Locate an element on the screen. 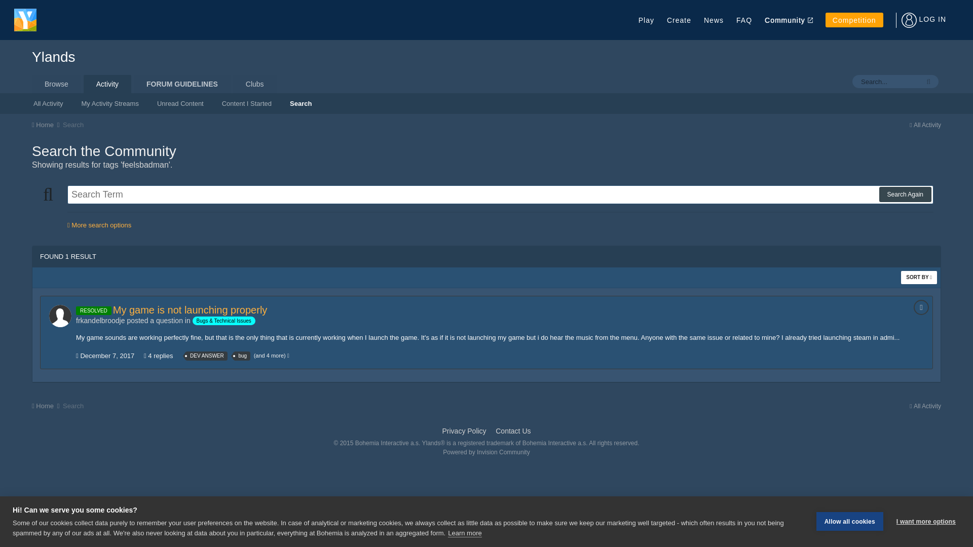  Play is located at coordinates (646, 19).